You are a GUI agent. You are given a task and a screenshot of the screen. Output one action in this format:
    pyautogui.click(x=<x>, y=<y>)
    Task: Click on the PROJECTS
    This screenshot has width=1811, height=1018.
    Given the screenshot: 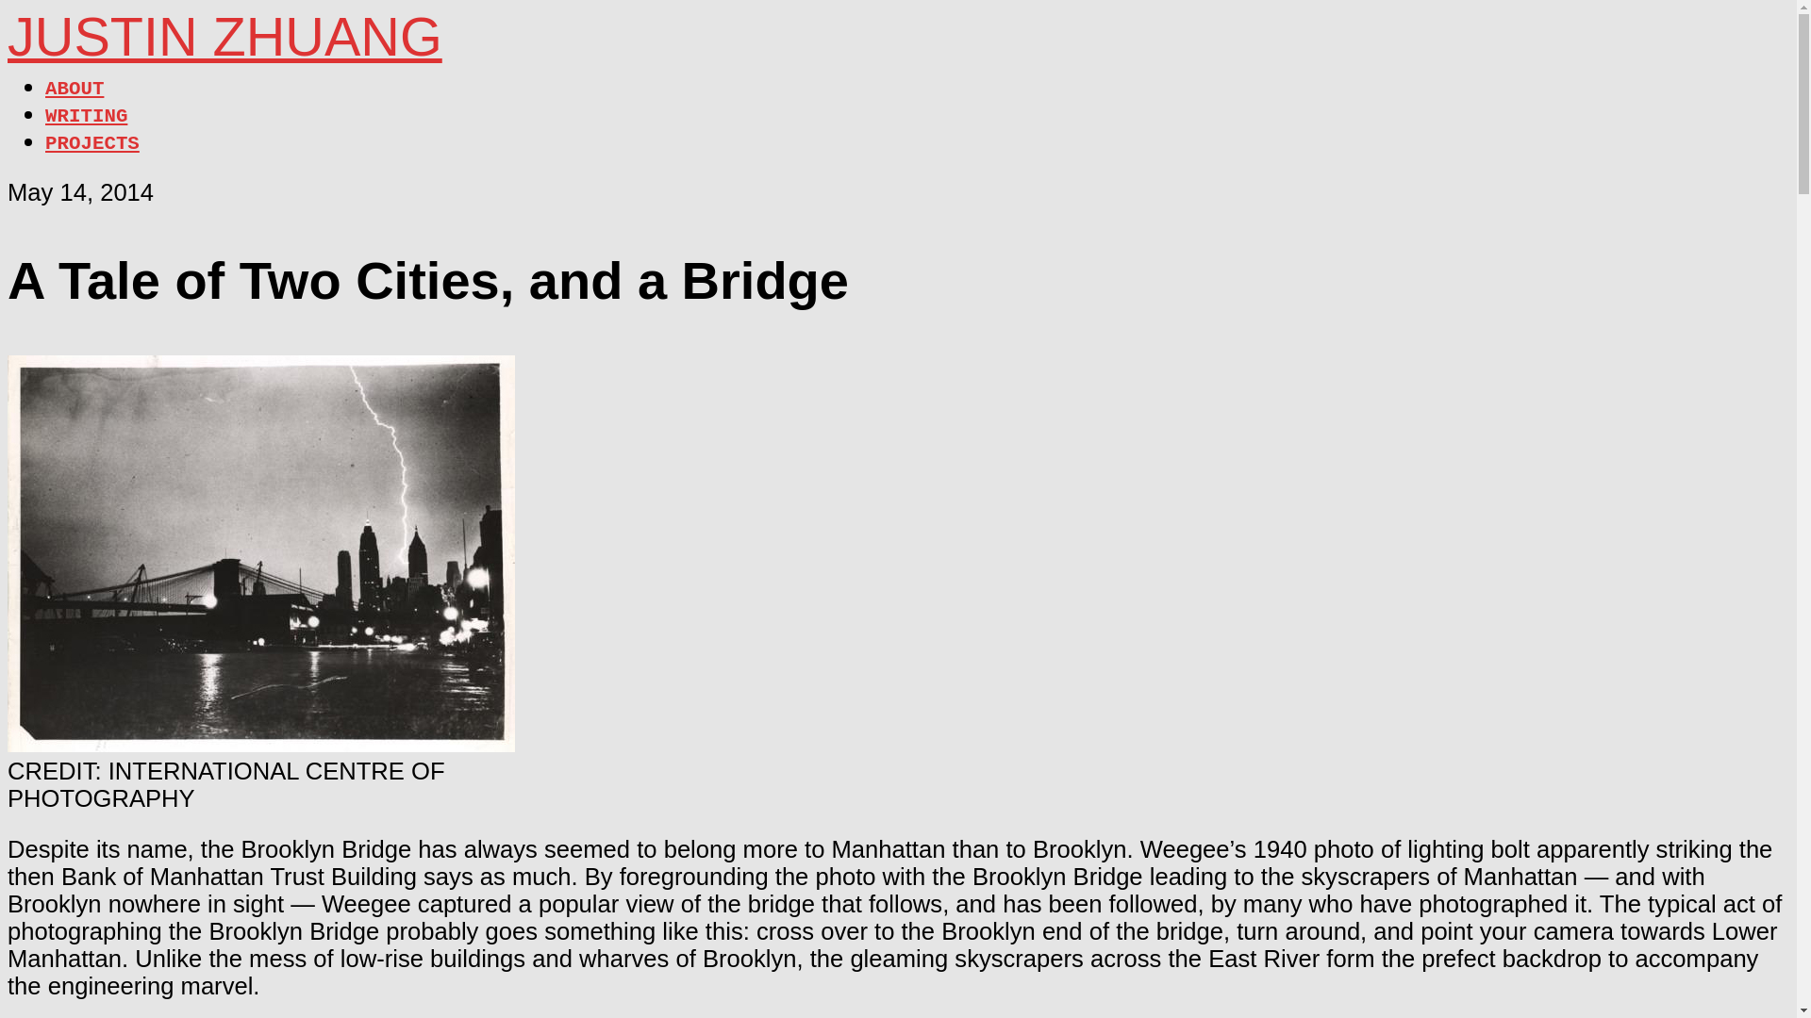 What is the action you would take?
    pyautogui.click(x=92, y=143)
    